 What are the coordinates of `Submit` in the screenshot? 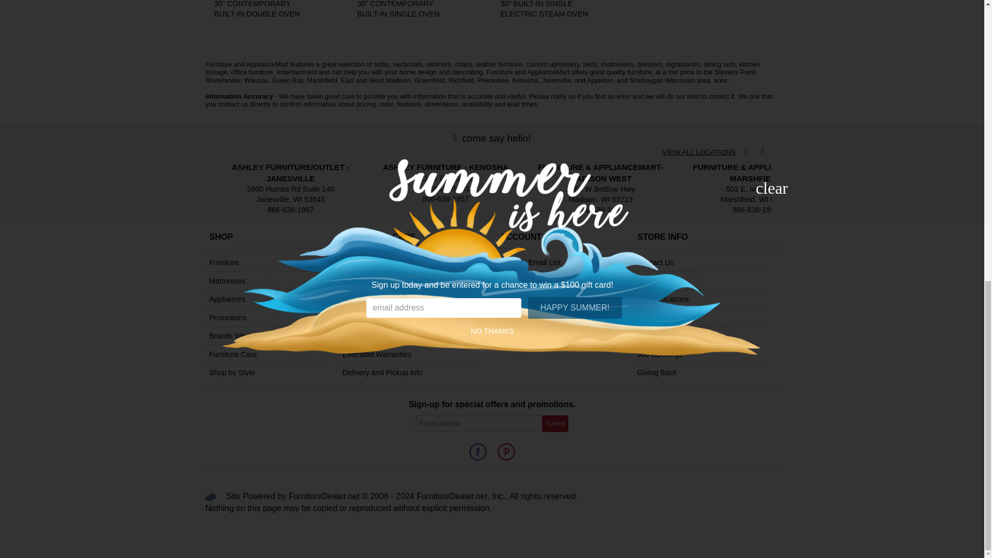 It's located at (555, 423).